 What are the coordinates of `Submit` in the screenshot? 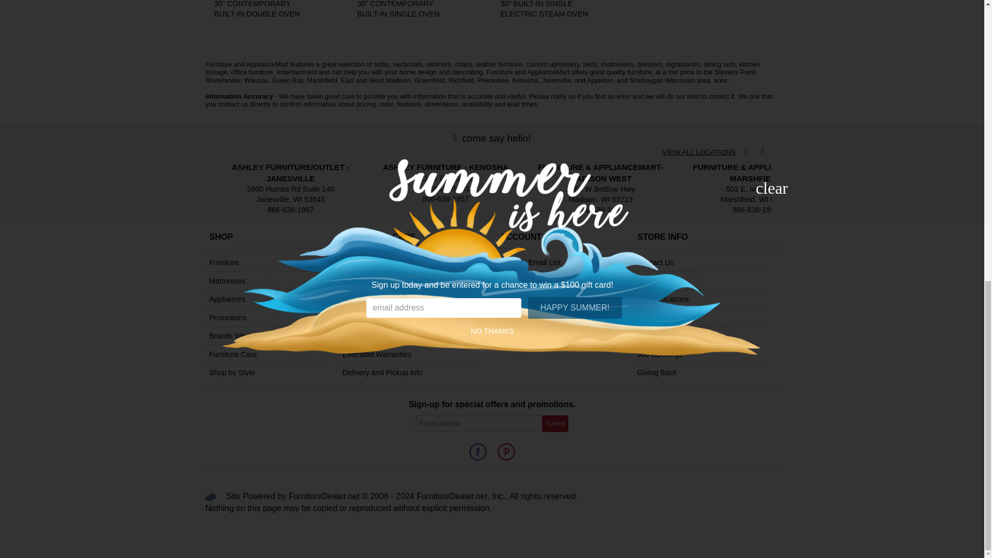 It's located at (555, 423).